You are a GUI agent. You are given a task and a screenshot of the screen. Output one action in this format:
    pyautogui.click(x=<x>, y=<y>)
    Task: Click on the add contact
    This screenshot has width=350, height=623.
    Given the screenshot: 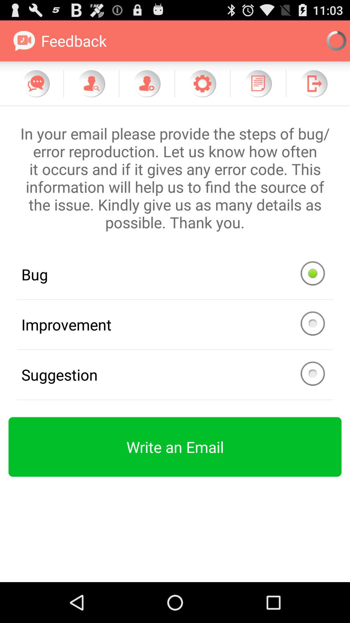 What is the action you would take?
    pyautogui.click(x=147, y=83)
    